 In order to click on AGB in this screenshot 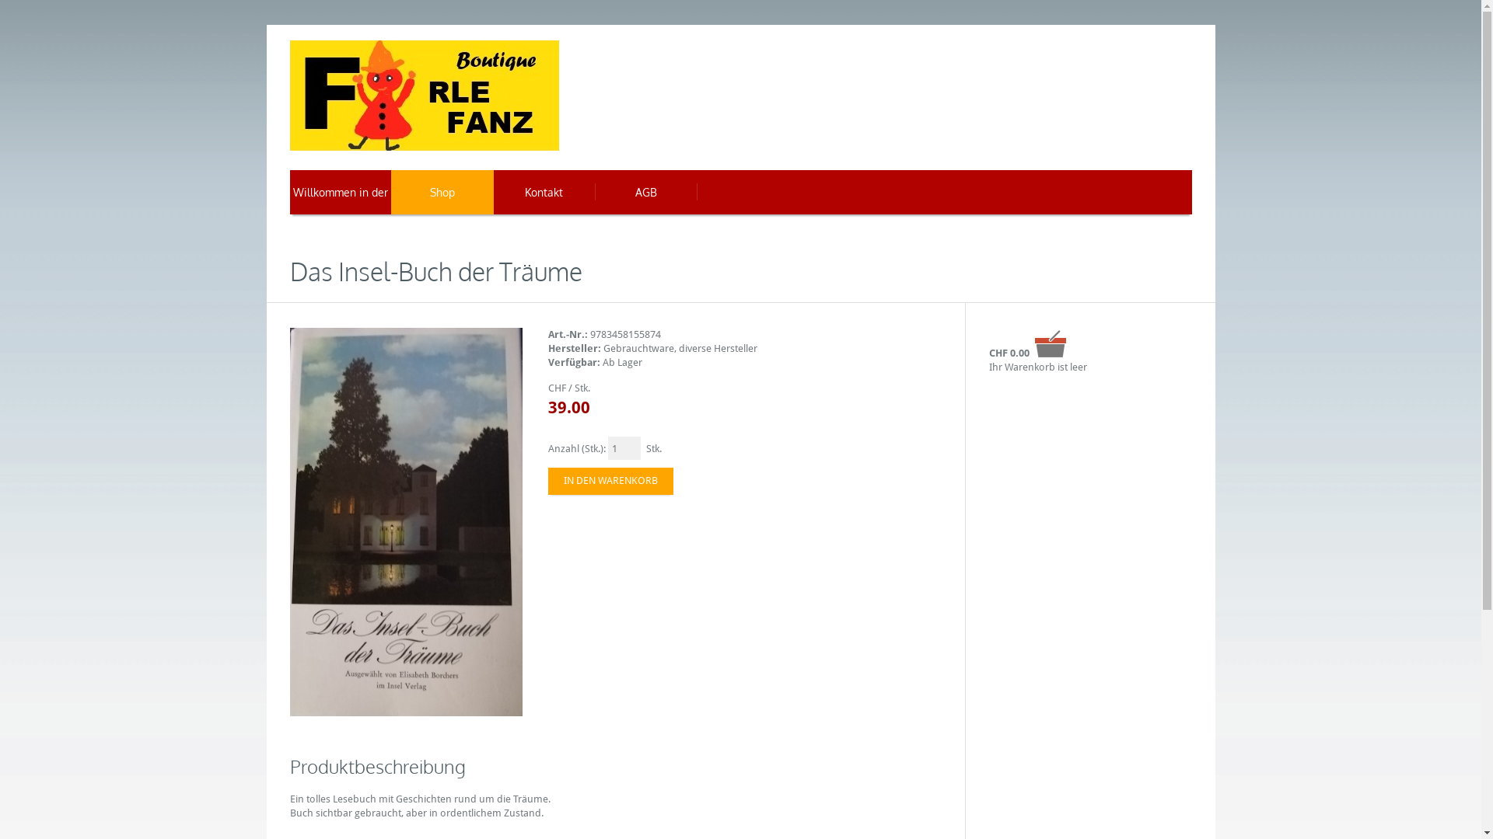, I will do `click(645, 193)`.